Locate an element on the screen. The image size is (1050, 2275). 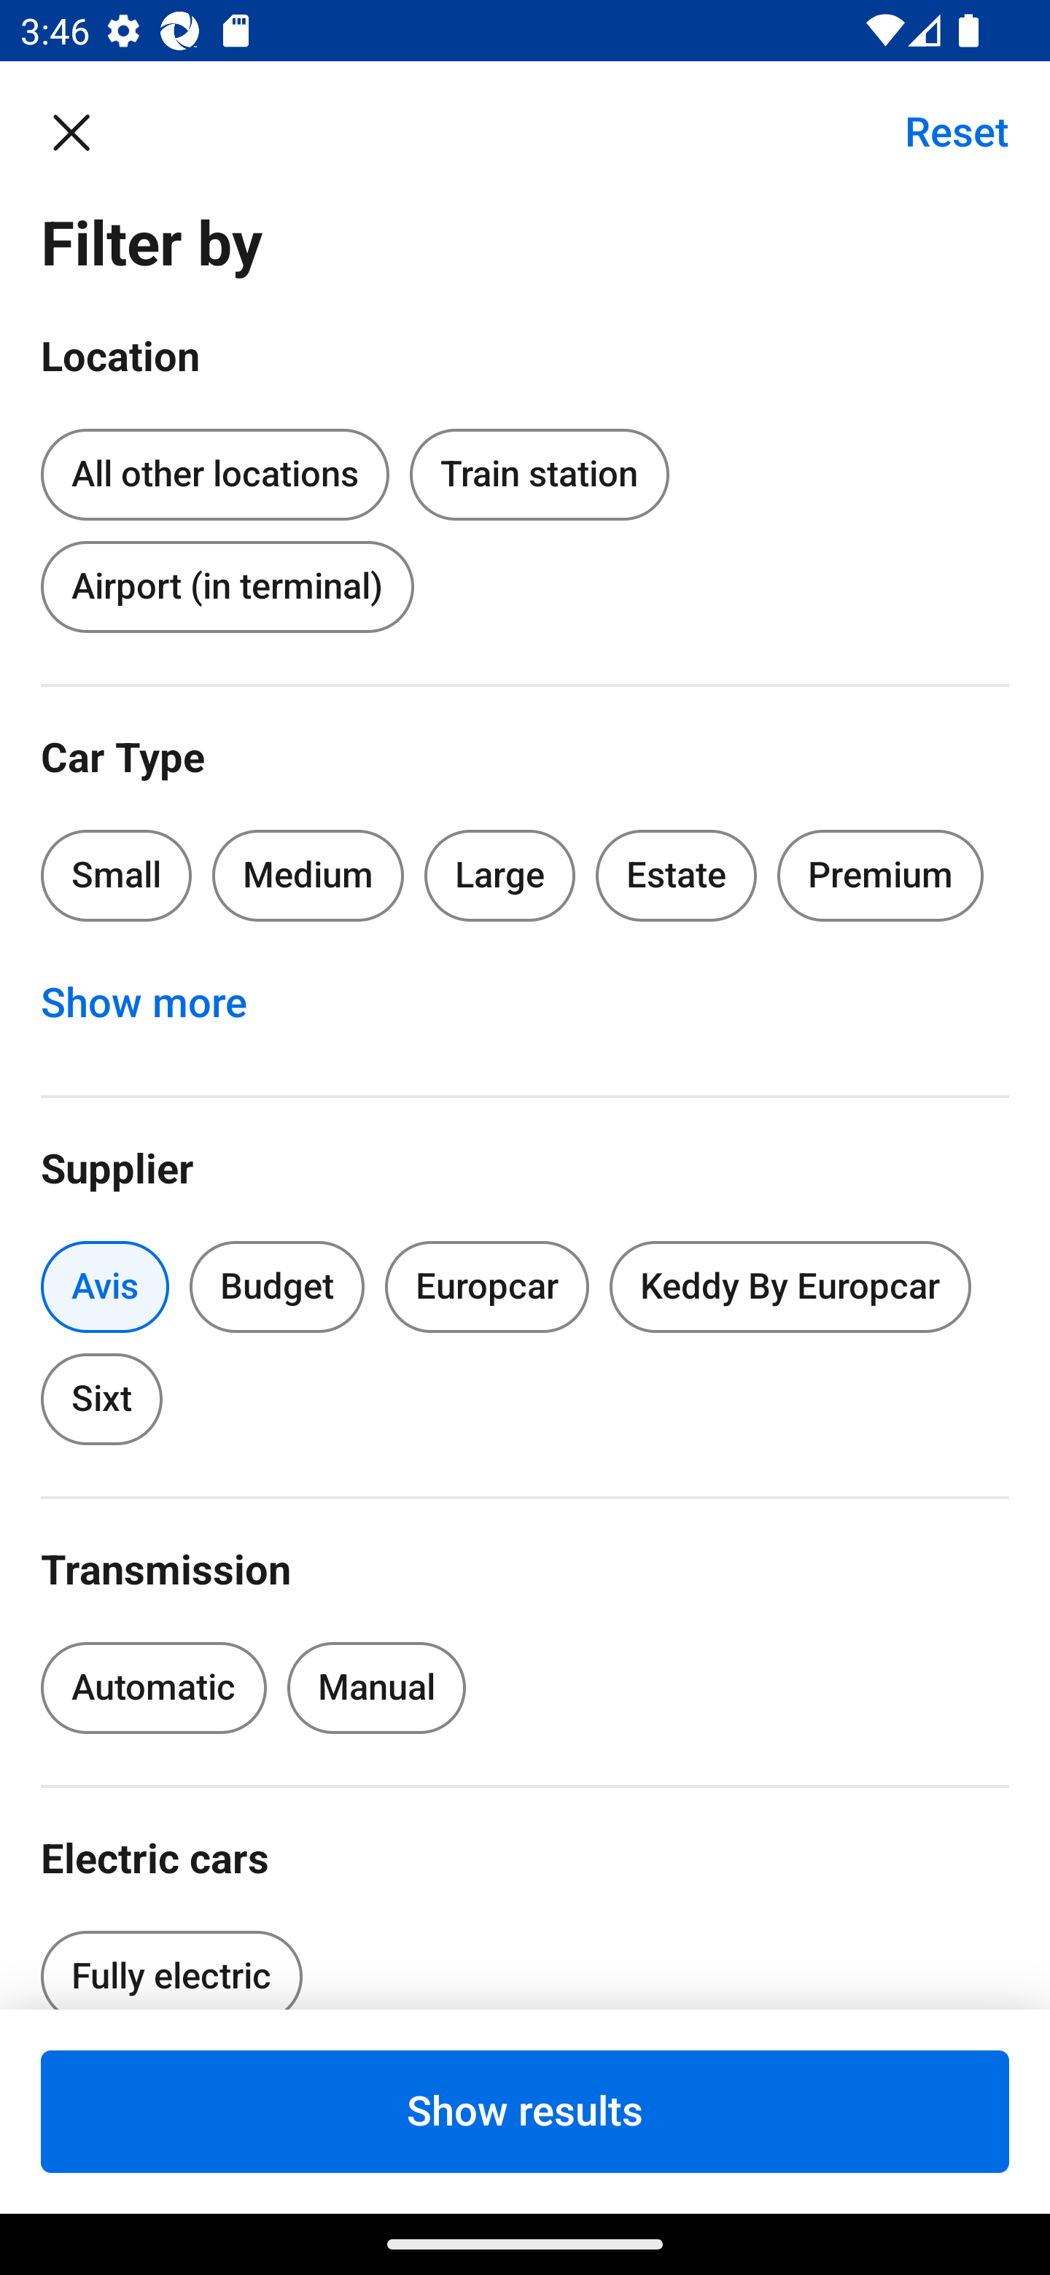
Reset is located at coordinates (941, 131).